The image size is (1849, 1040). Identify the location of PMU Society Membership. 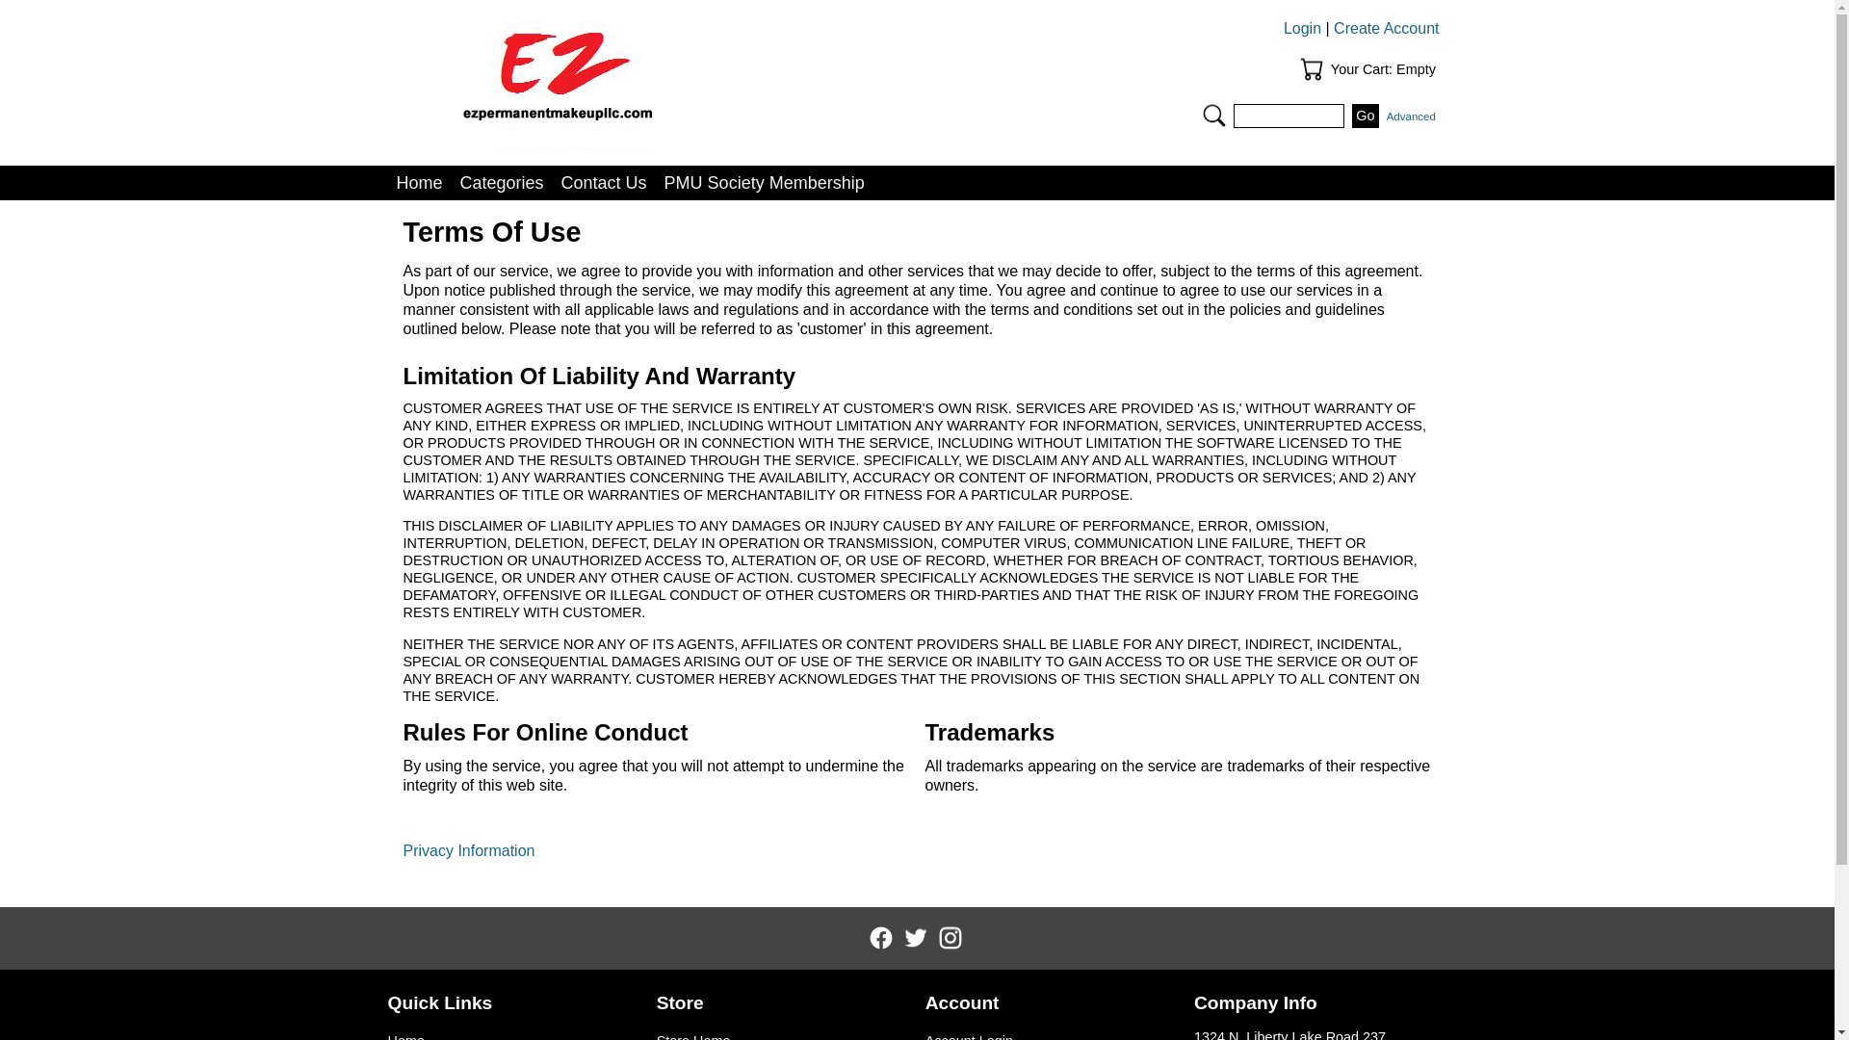
(765, 183).